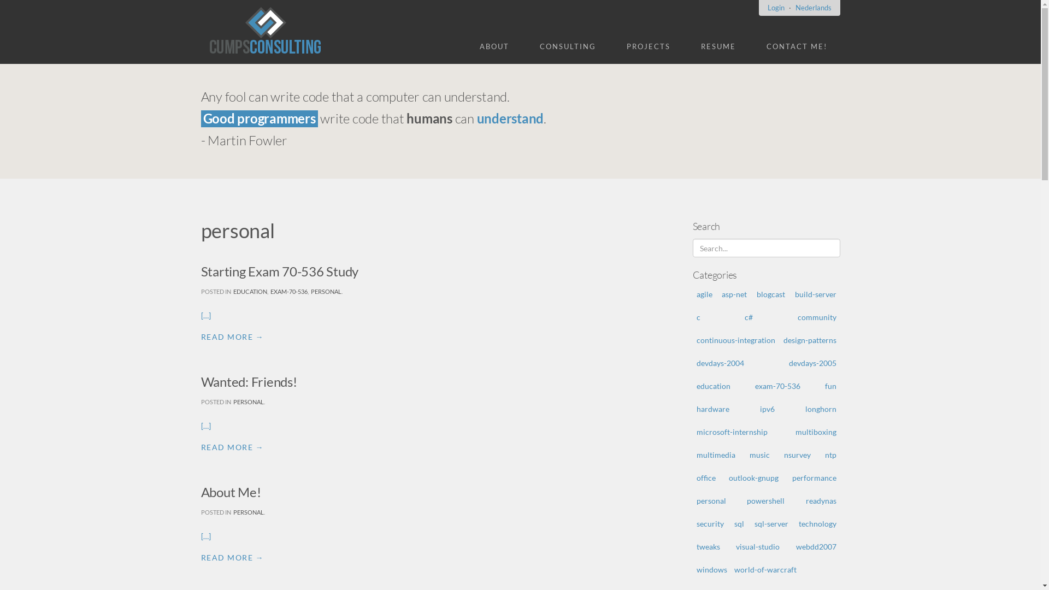  Describe the element at coordinates (326, 292) in the screenshot. I see `PERSONAL` at that location.